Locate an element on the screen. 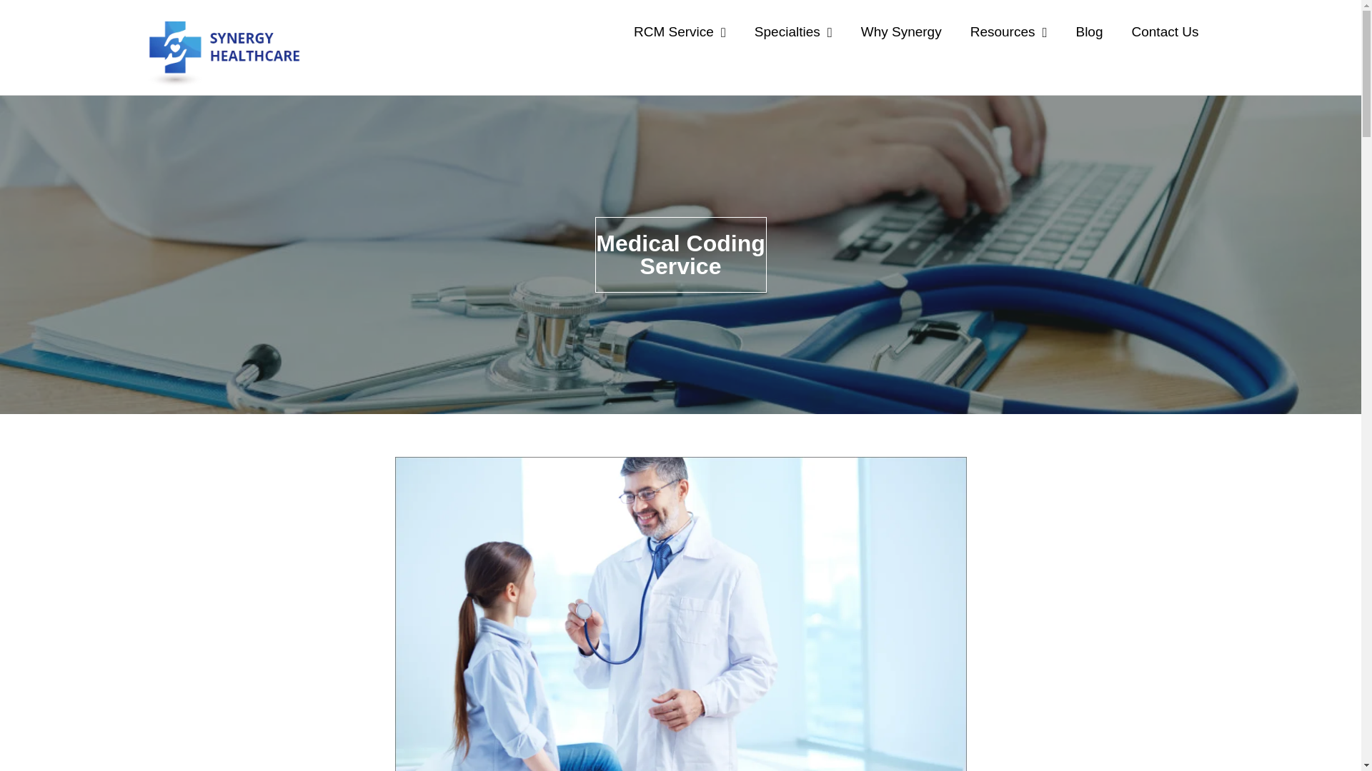  Resources is located at coordinates (1009, 31).